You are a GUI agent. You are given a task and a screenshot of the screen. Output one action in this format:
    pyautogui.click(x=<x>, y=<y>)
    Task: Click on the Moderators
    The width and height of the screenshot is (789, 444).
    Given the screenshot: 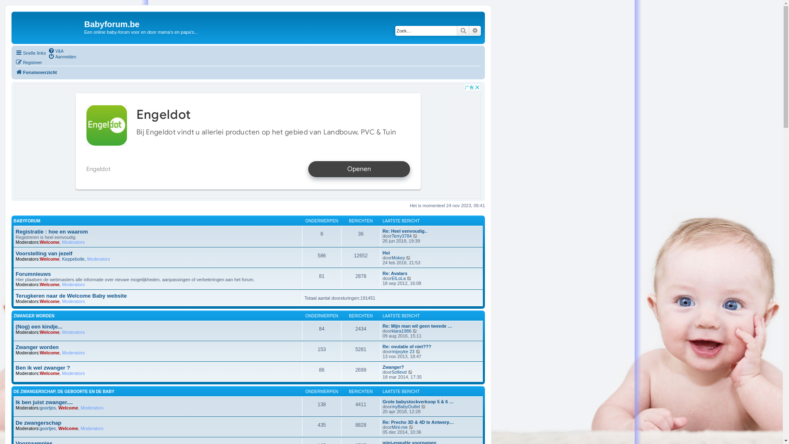 What is the action you would take?
    pyautogui.click(x=74, y=284)
    